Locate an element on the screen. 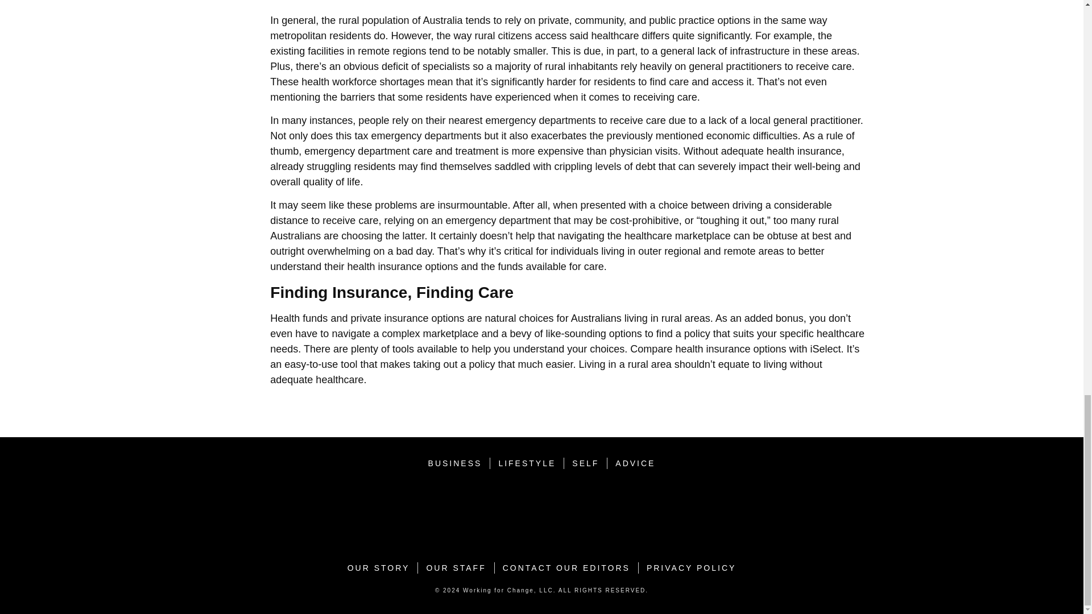  OUR STORY is located at coordinates (379, 567).